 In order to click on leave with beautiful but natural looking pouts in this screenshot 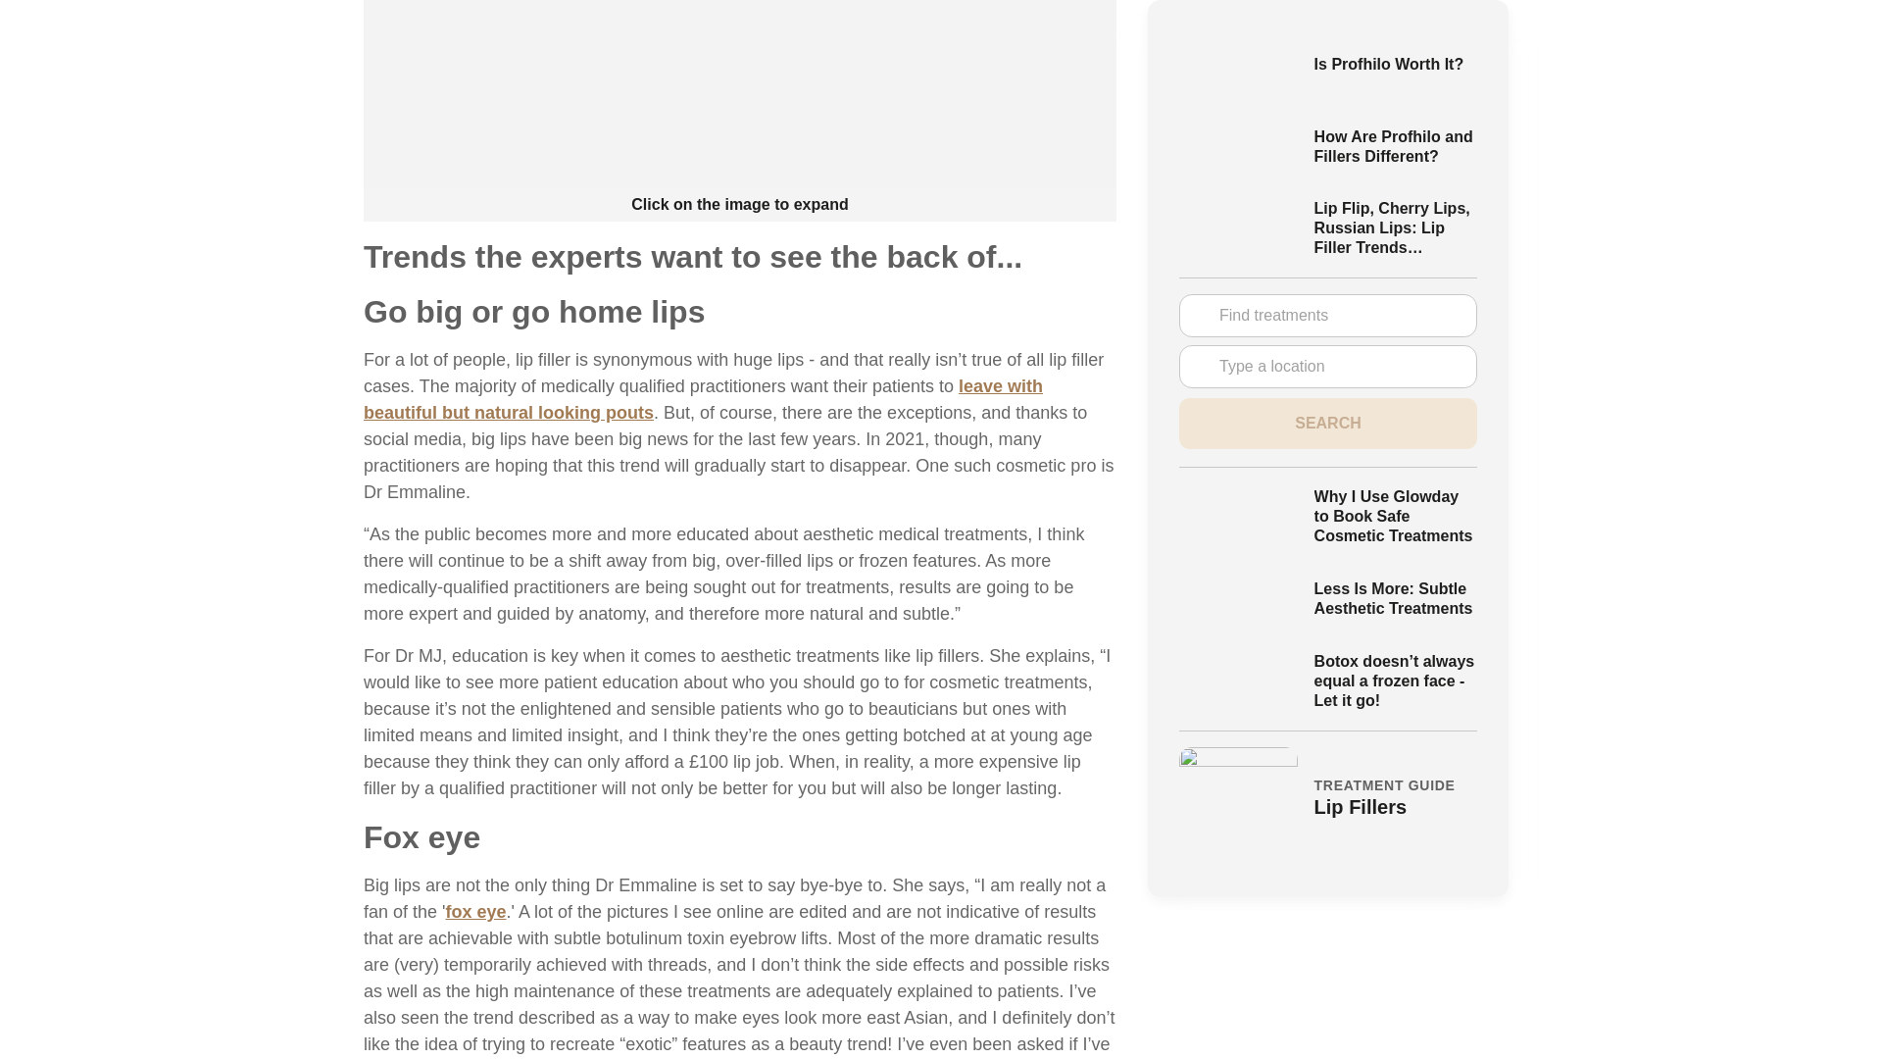, I will do `click(702, 399)`.